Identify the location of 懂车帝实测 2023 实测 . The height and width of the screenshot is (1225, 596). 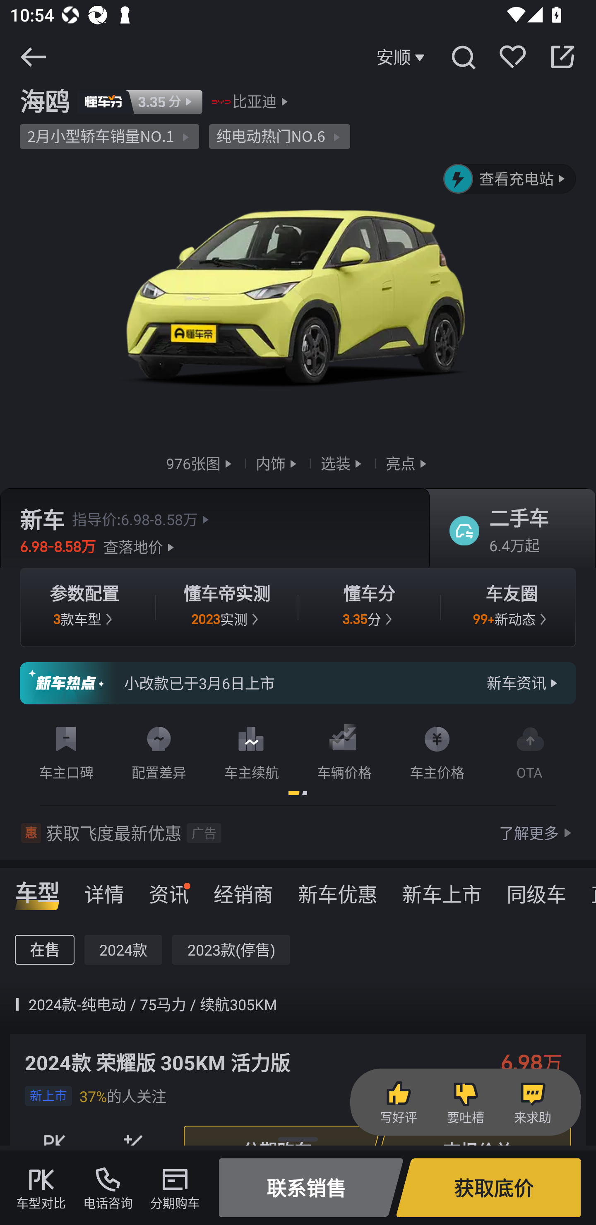
(227, 608).